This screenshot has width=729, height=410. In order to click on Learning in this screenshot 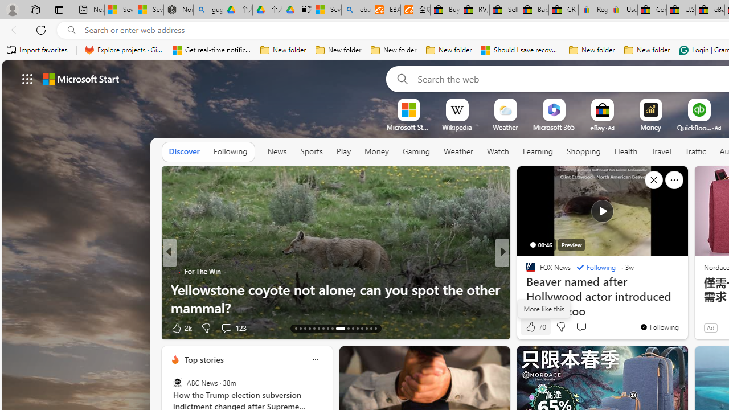, I will do `click(538, 151)`.